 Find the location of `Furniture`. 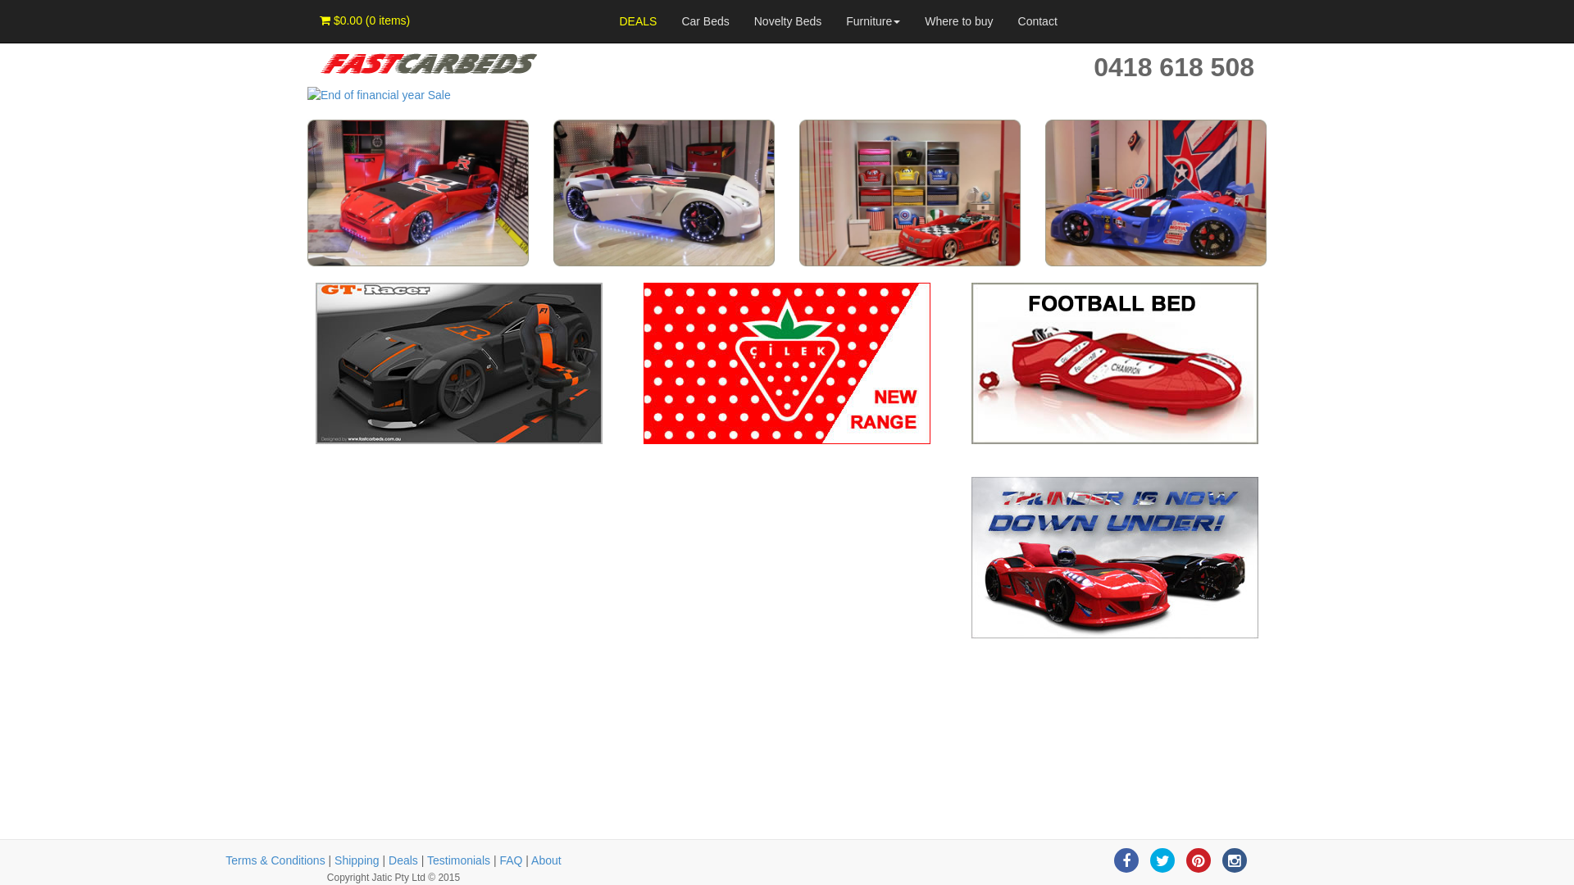

Furniture is located at coordinates (873, 21).